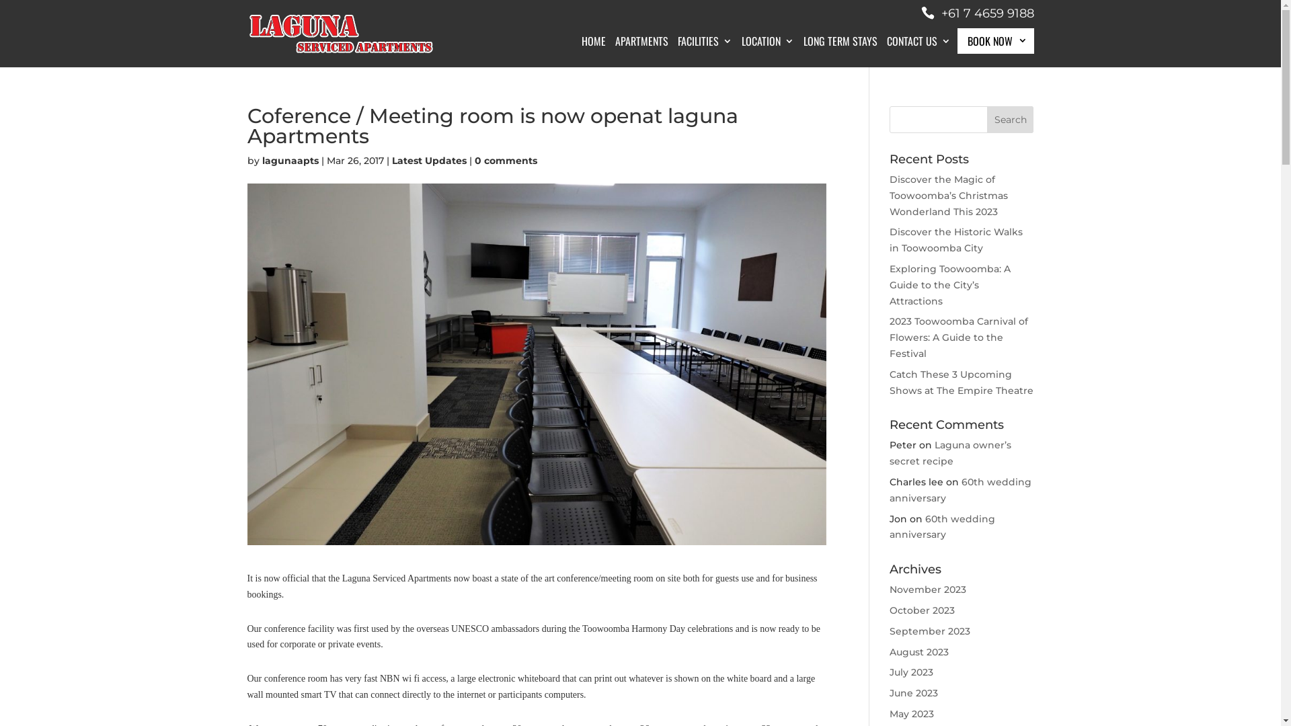  What do you see at coordinates (985, 124) in the screenshot?
I see `Book Now` at bounding box center [985, 124].